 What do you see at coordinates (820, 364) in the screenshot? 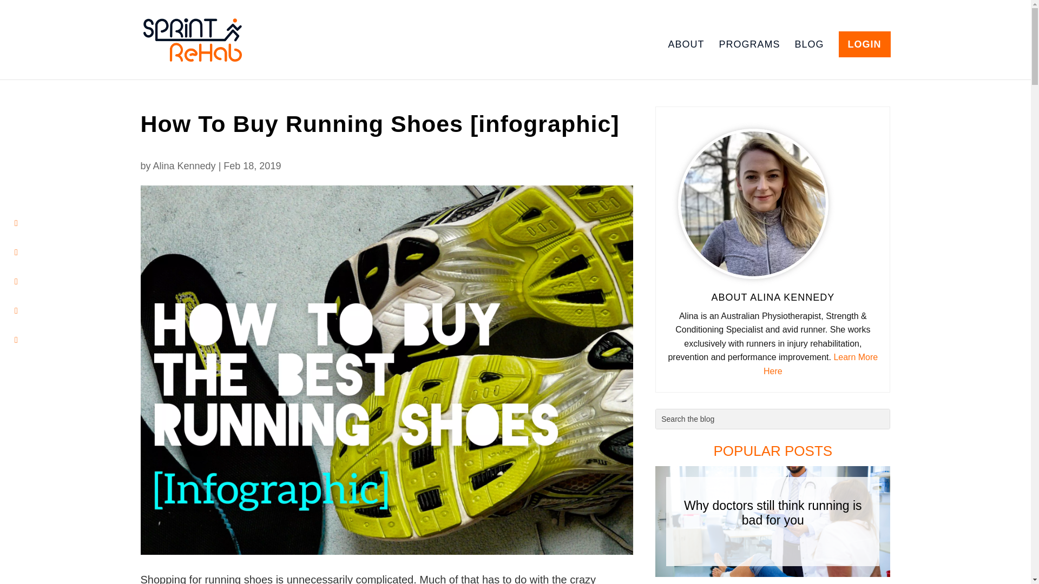
I see `Learn More Here` at bounding box center [820, 364].